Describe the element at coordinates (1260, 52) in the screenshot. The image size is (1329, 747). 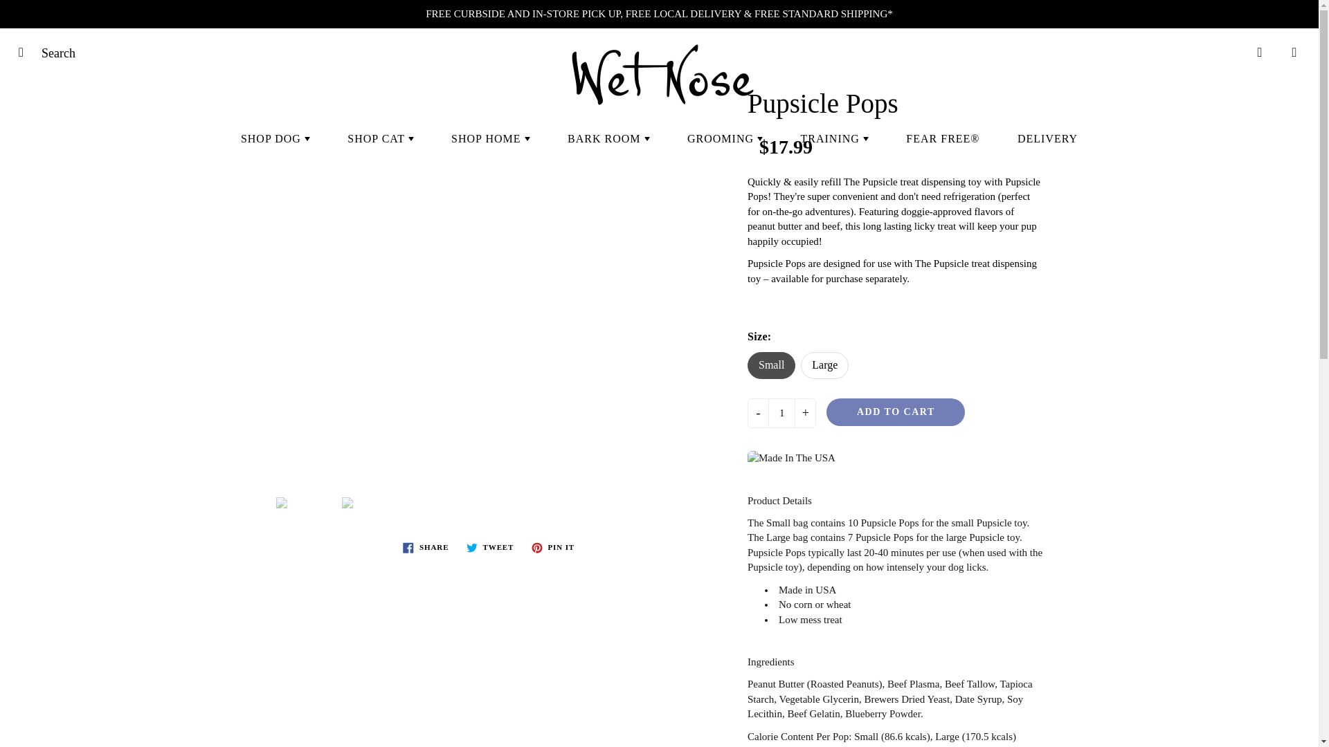
I see `My account` at that location.